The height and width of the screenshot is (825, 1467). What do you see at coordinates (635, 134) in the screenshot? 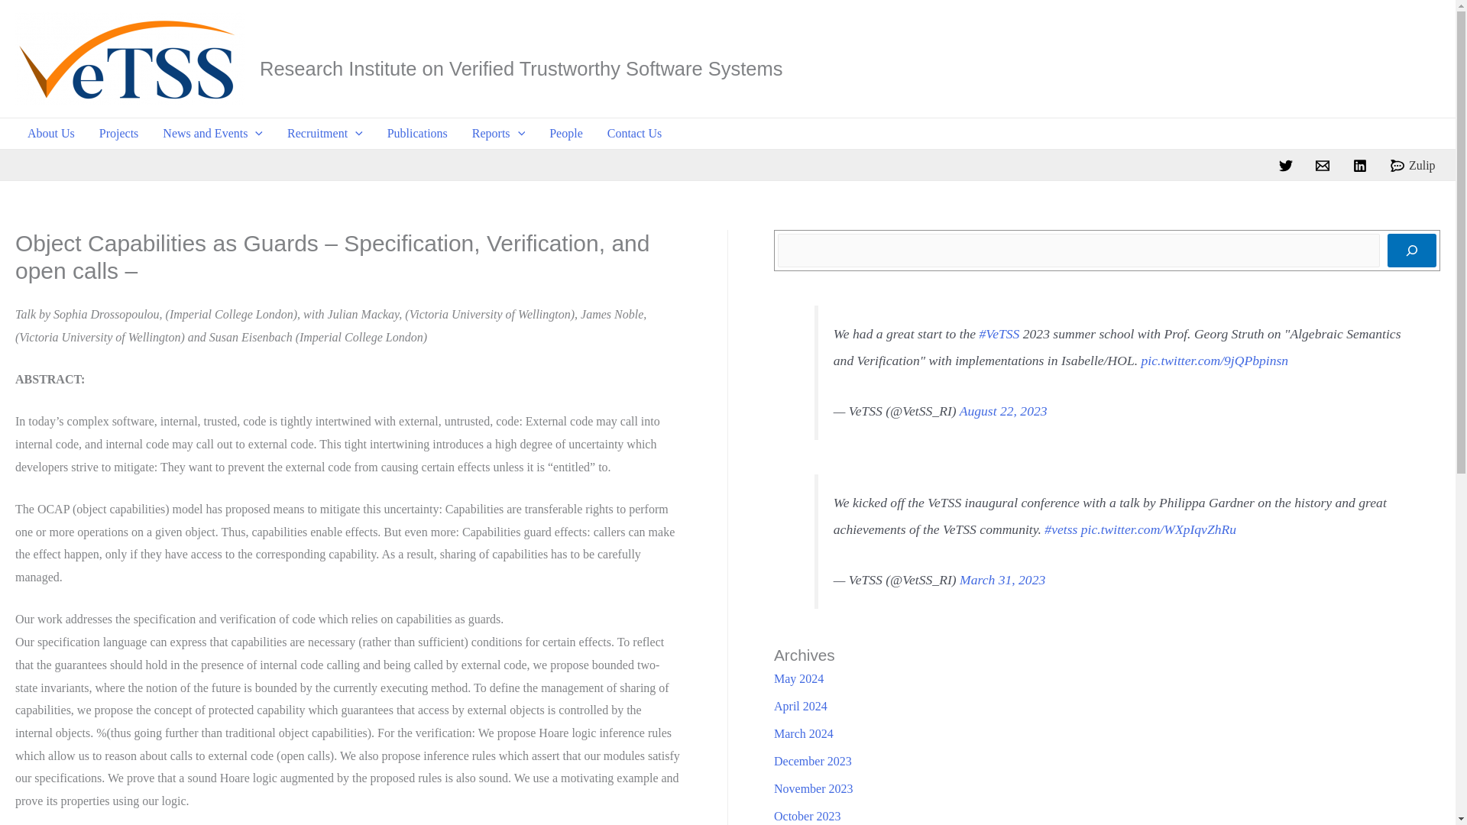
I see `Contact Us` at bounding box center [635, 134].